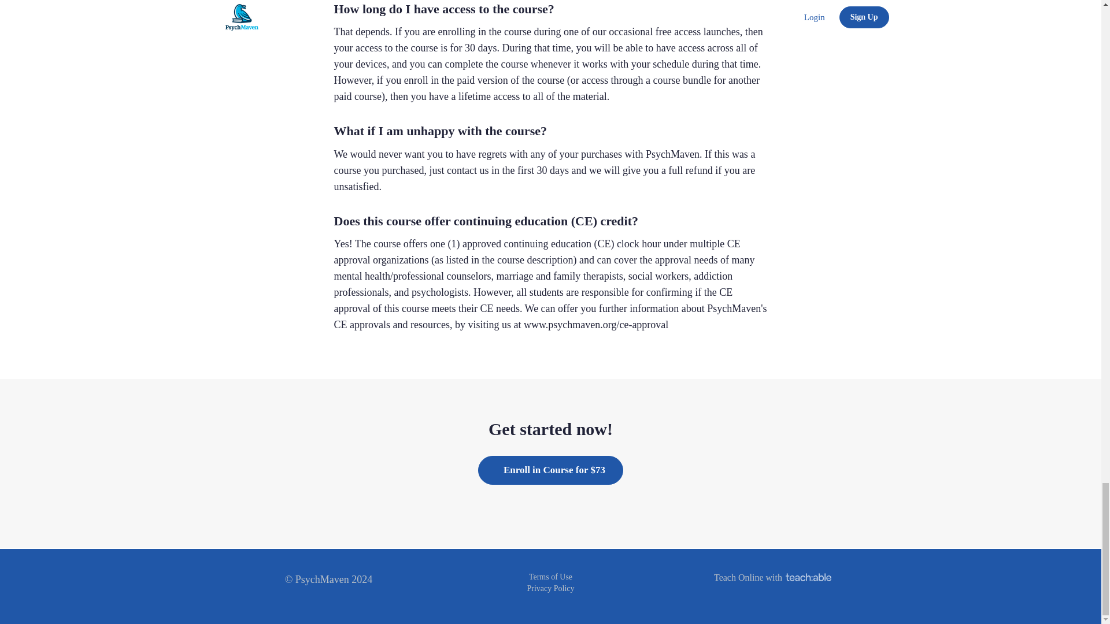  I want to click on Teach Online with, so click(772, 577).